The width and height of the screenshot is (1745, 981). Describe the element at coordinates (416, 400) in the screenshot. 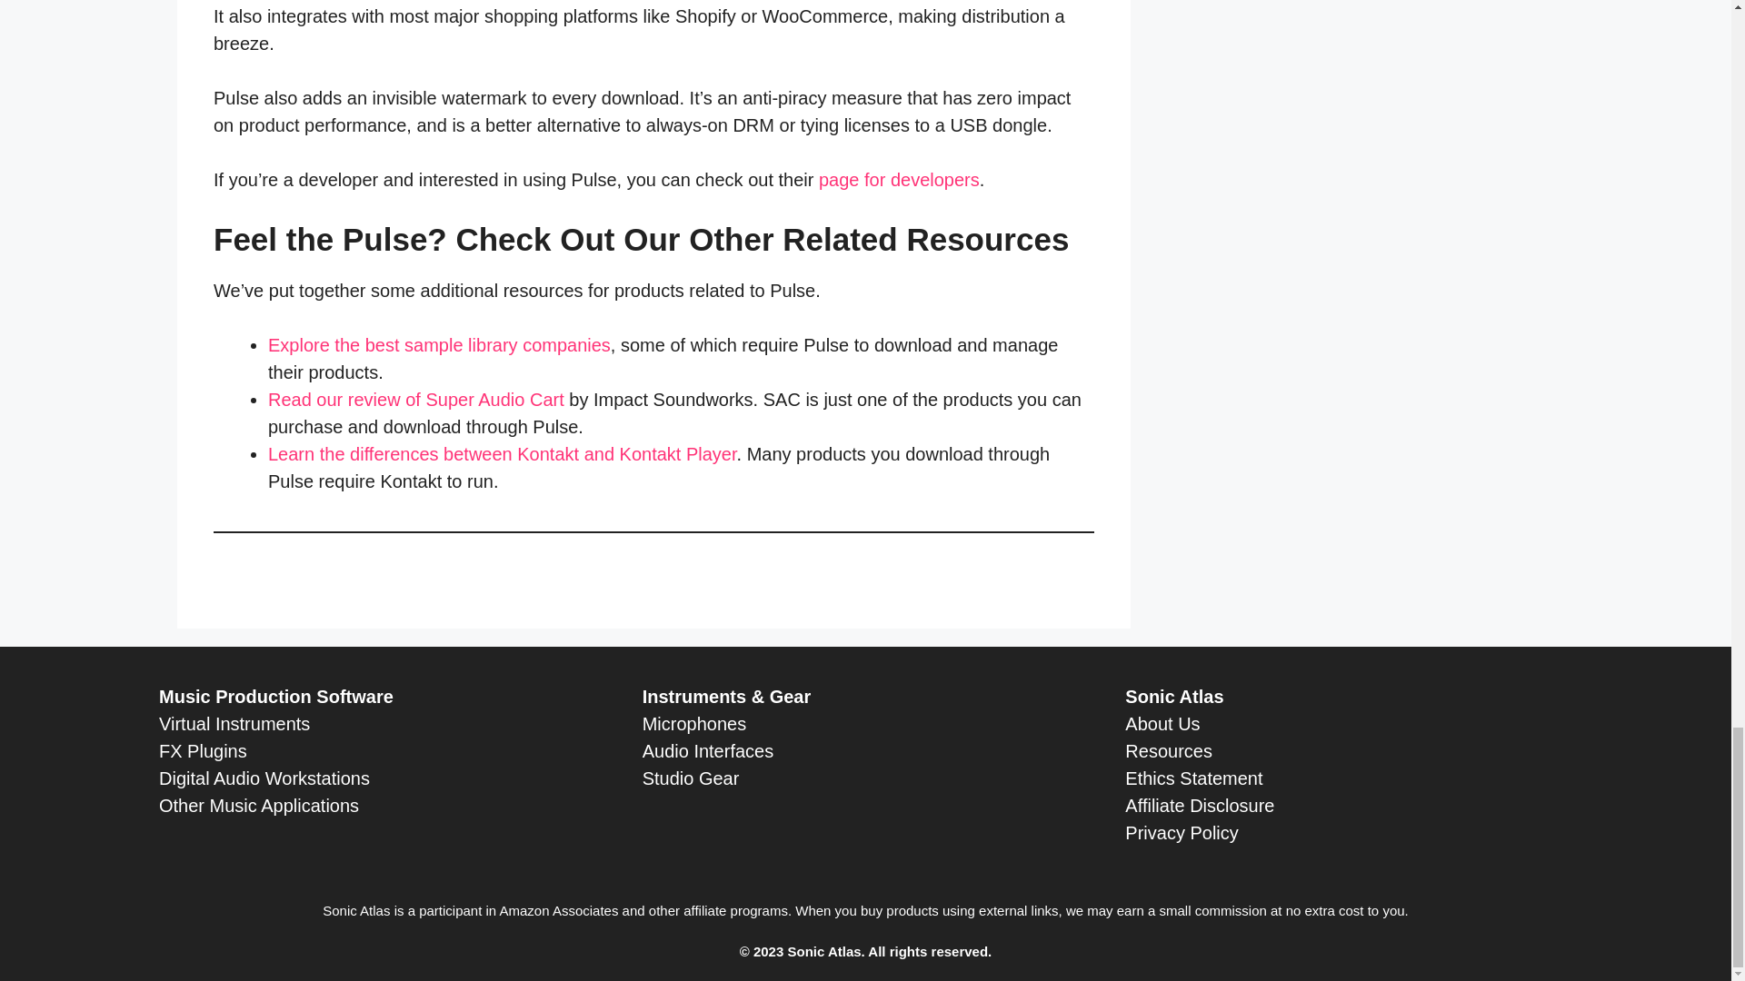

I see `Read our review of Super Audio Cart` at that location.